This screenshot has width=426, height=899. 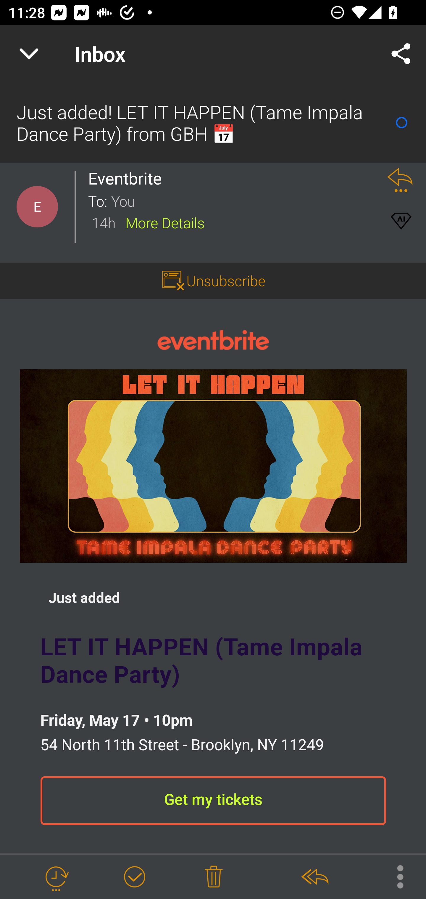 I want to click on Eventbrite, so click(x=213, y=339).